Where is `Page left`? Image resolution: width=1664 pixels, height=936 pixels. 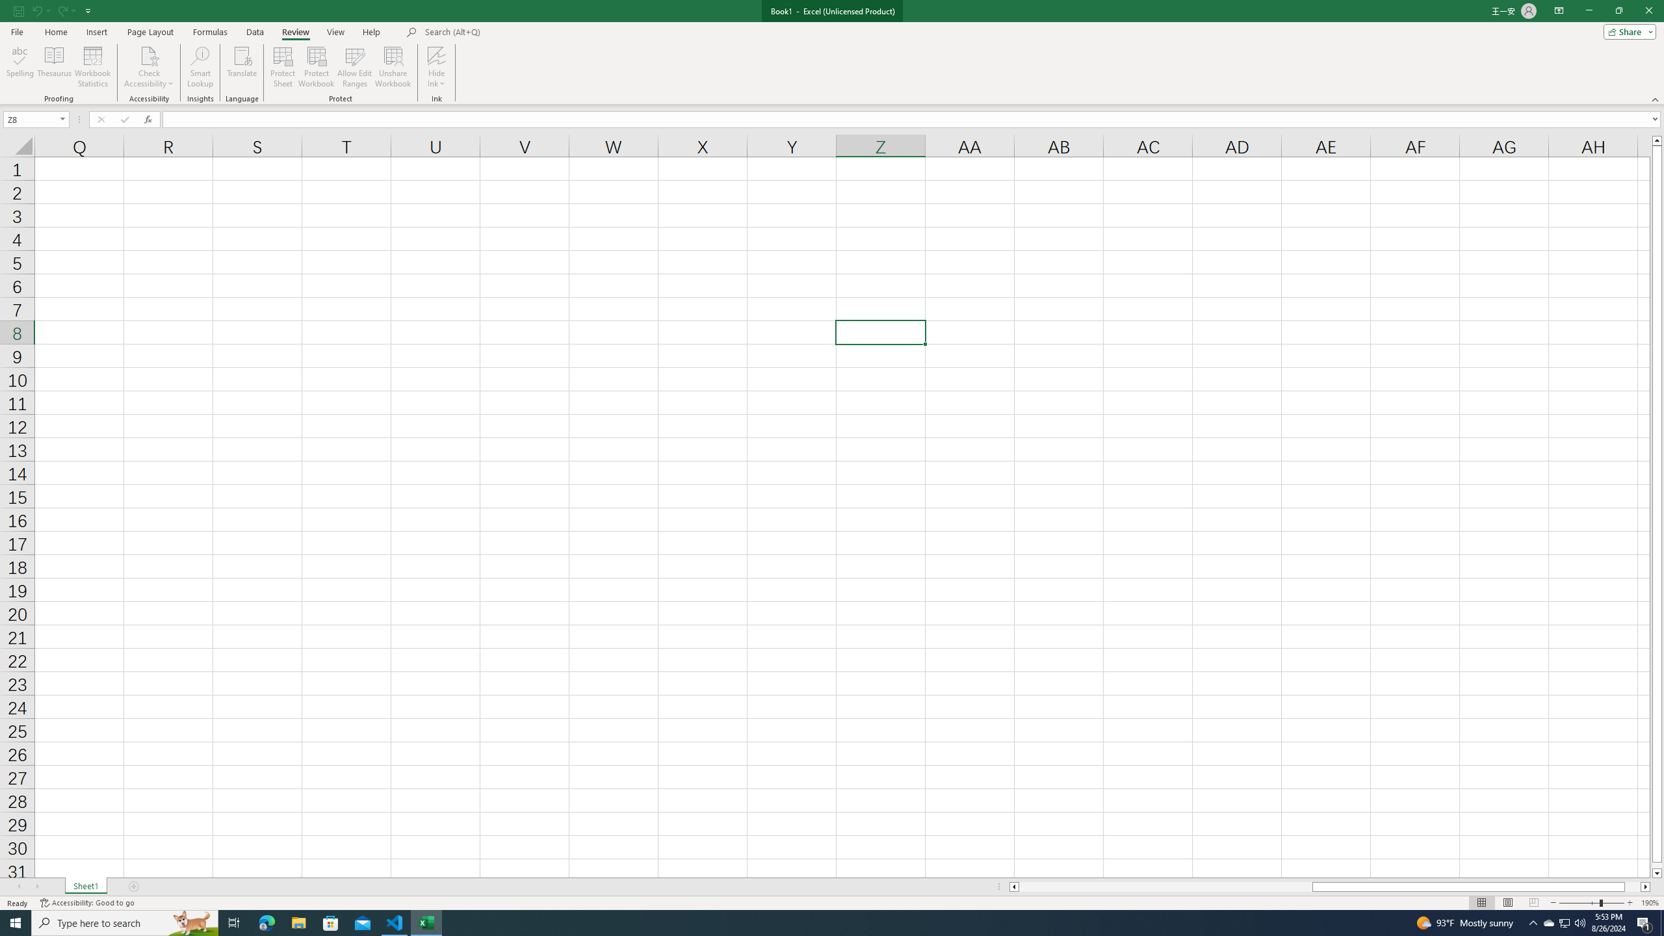 Page left is located at coordinates (1165, 887).